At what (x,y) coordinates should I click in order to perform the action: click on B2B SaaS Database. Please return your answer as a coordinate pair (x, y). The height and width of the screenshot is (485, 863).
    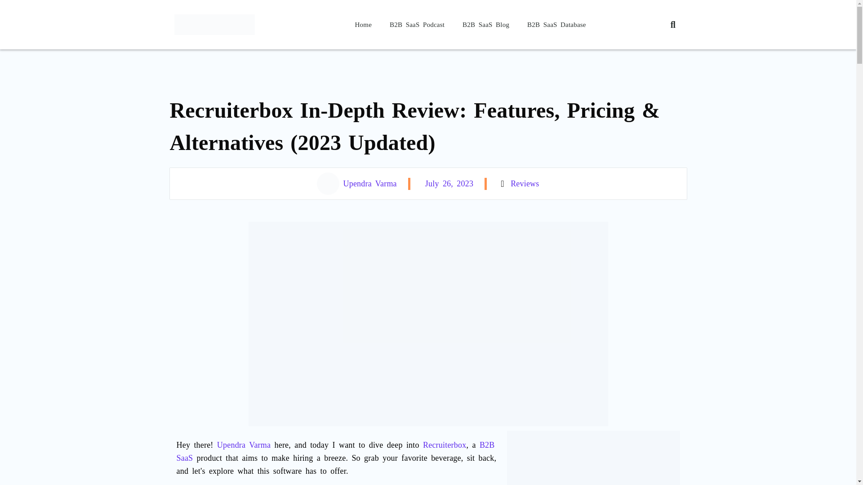
    Looking at the image, I should click on (556, 24).